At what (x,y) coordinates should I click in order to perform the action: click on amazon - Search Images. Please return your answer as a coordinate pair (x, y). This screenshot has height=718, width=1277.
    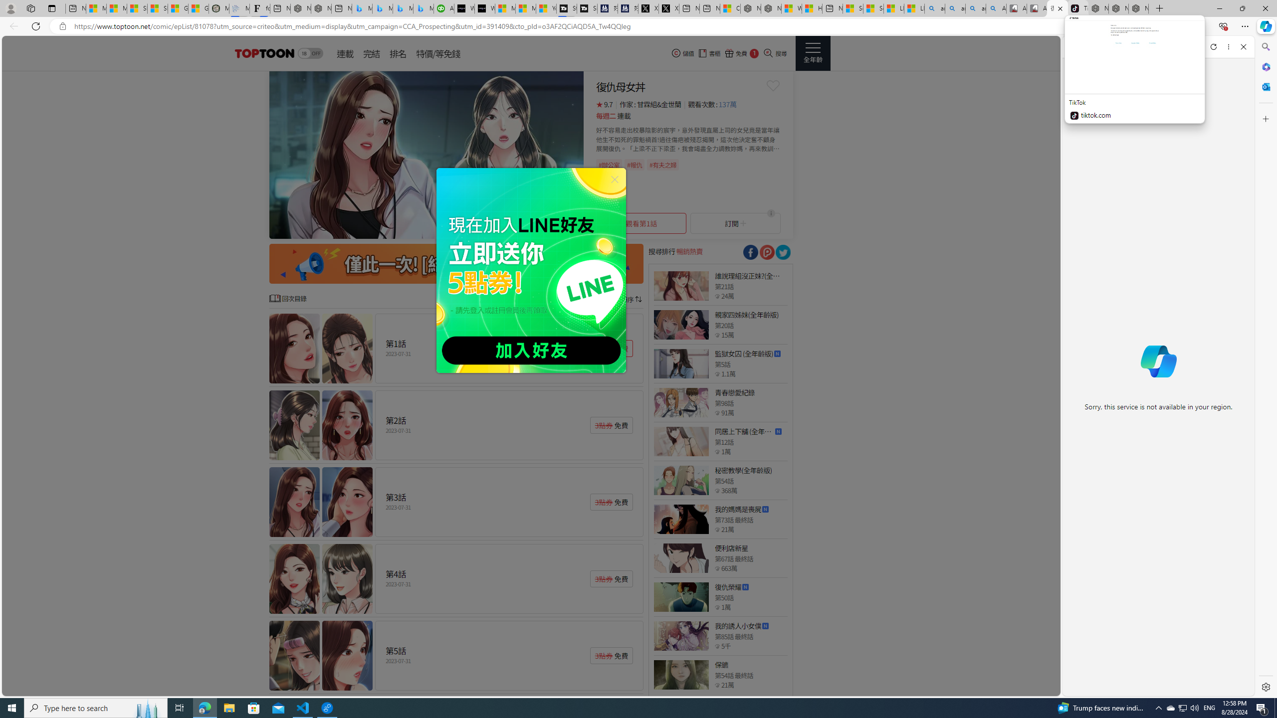
    Looking at the image, I should click on (976, 8).